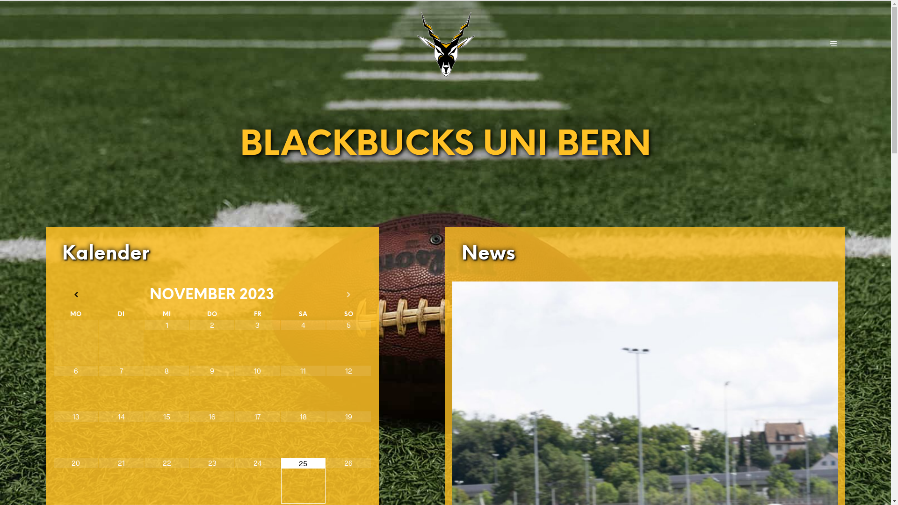 The image size is (898, 505). What do you see at coordinates (259, 390) in the screenshot?
I see `Permalink to Playoffs Basel Rankhof` at bounding box center [259, 390].